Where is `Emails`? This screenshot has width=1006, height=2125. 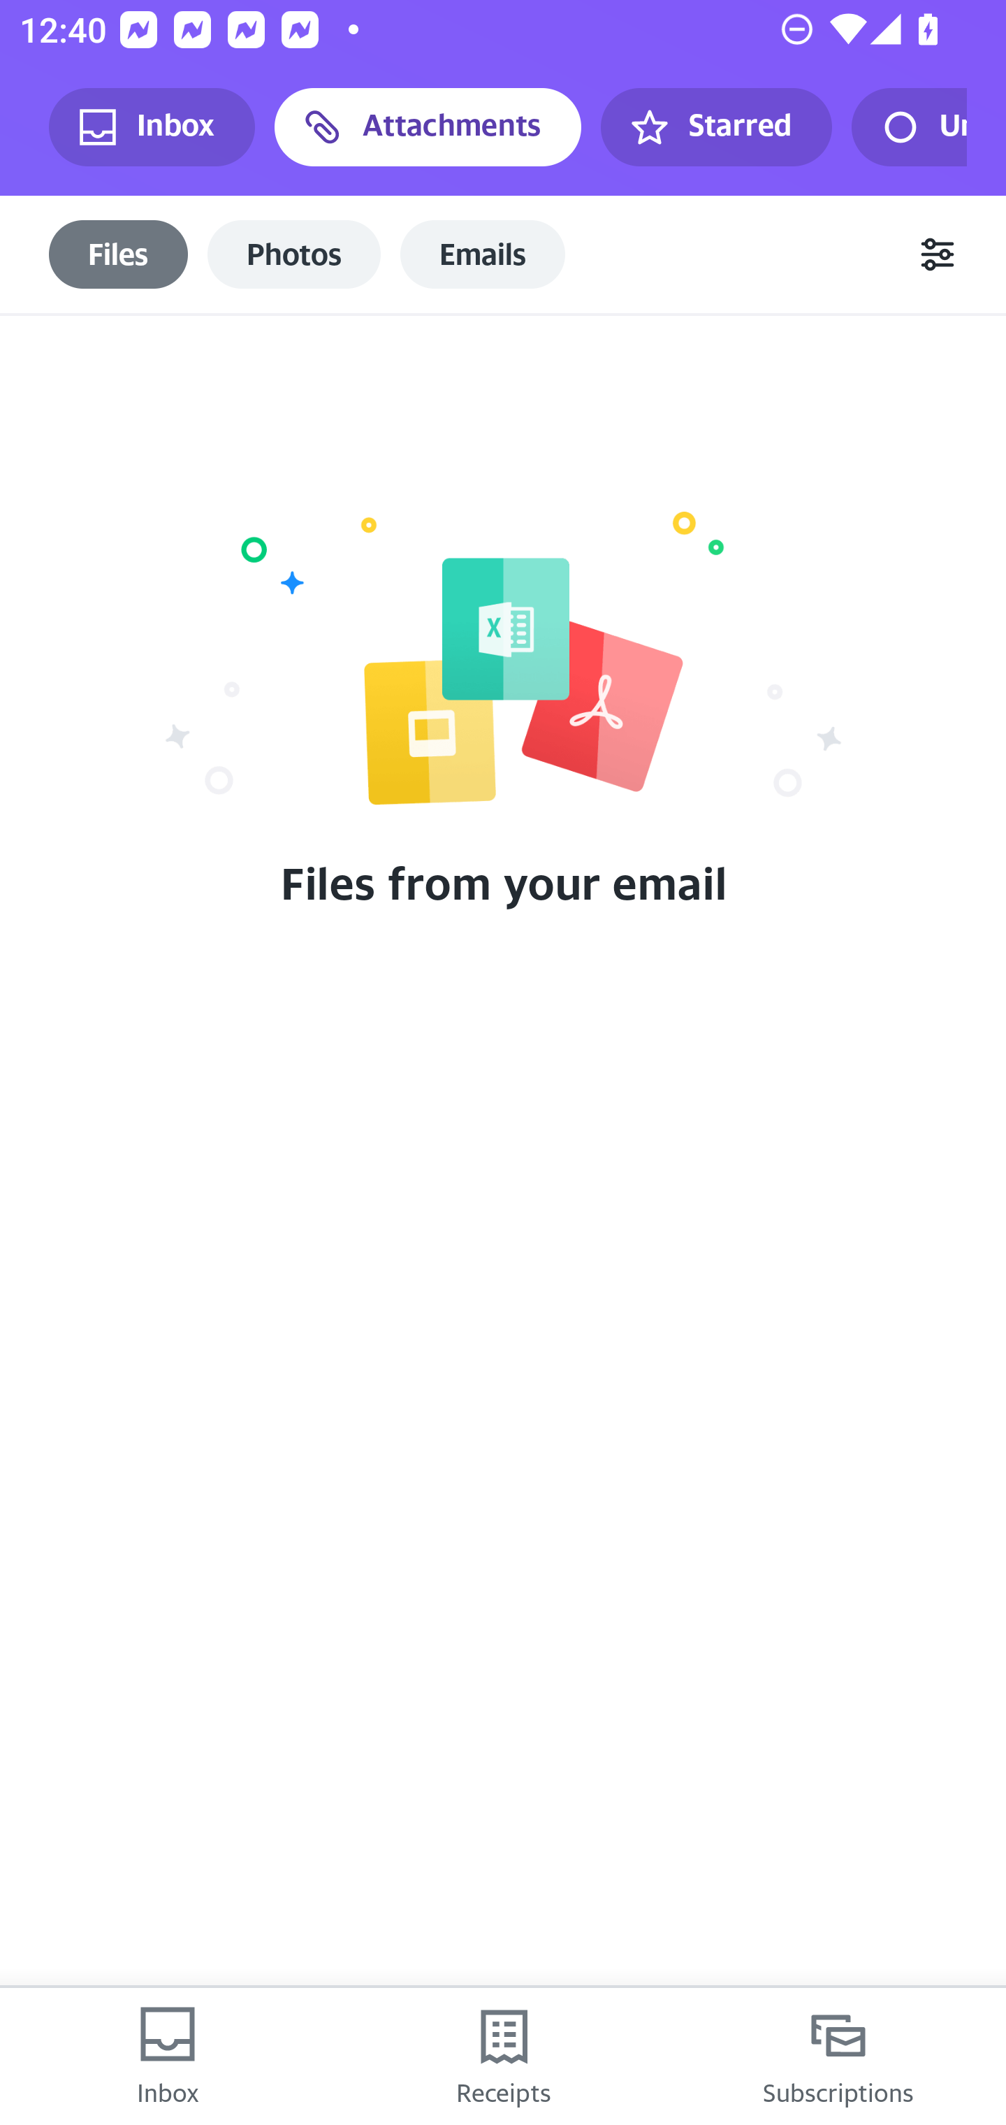
Emails is located at coordinates (483, 254).